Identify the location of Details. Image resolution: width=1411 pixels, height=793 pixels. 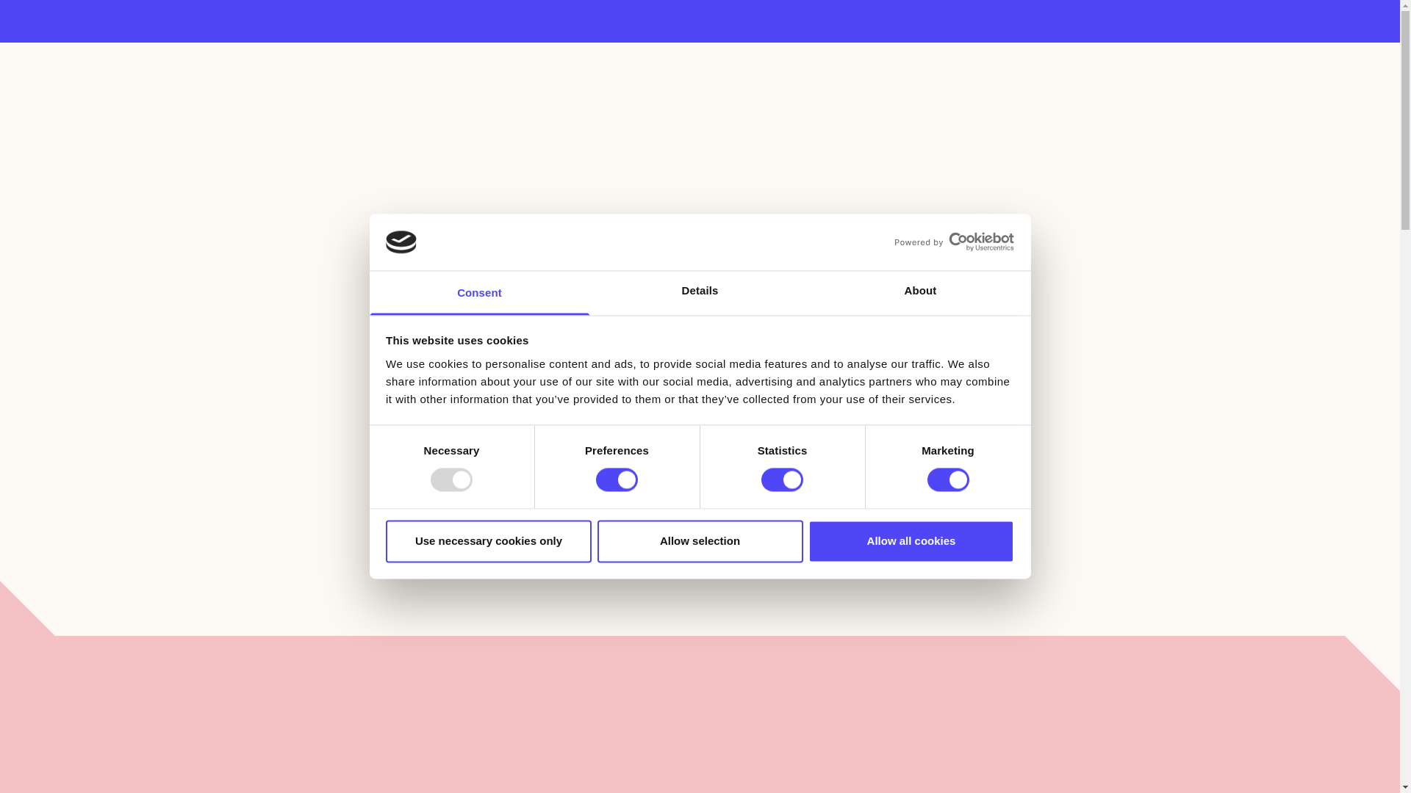
(700, 292).